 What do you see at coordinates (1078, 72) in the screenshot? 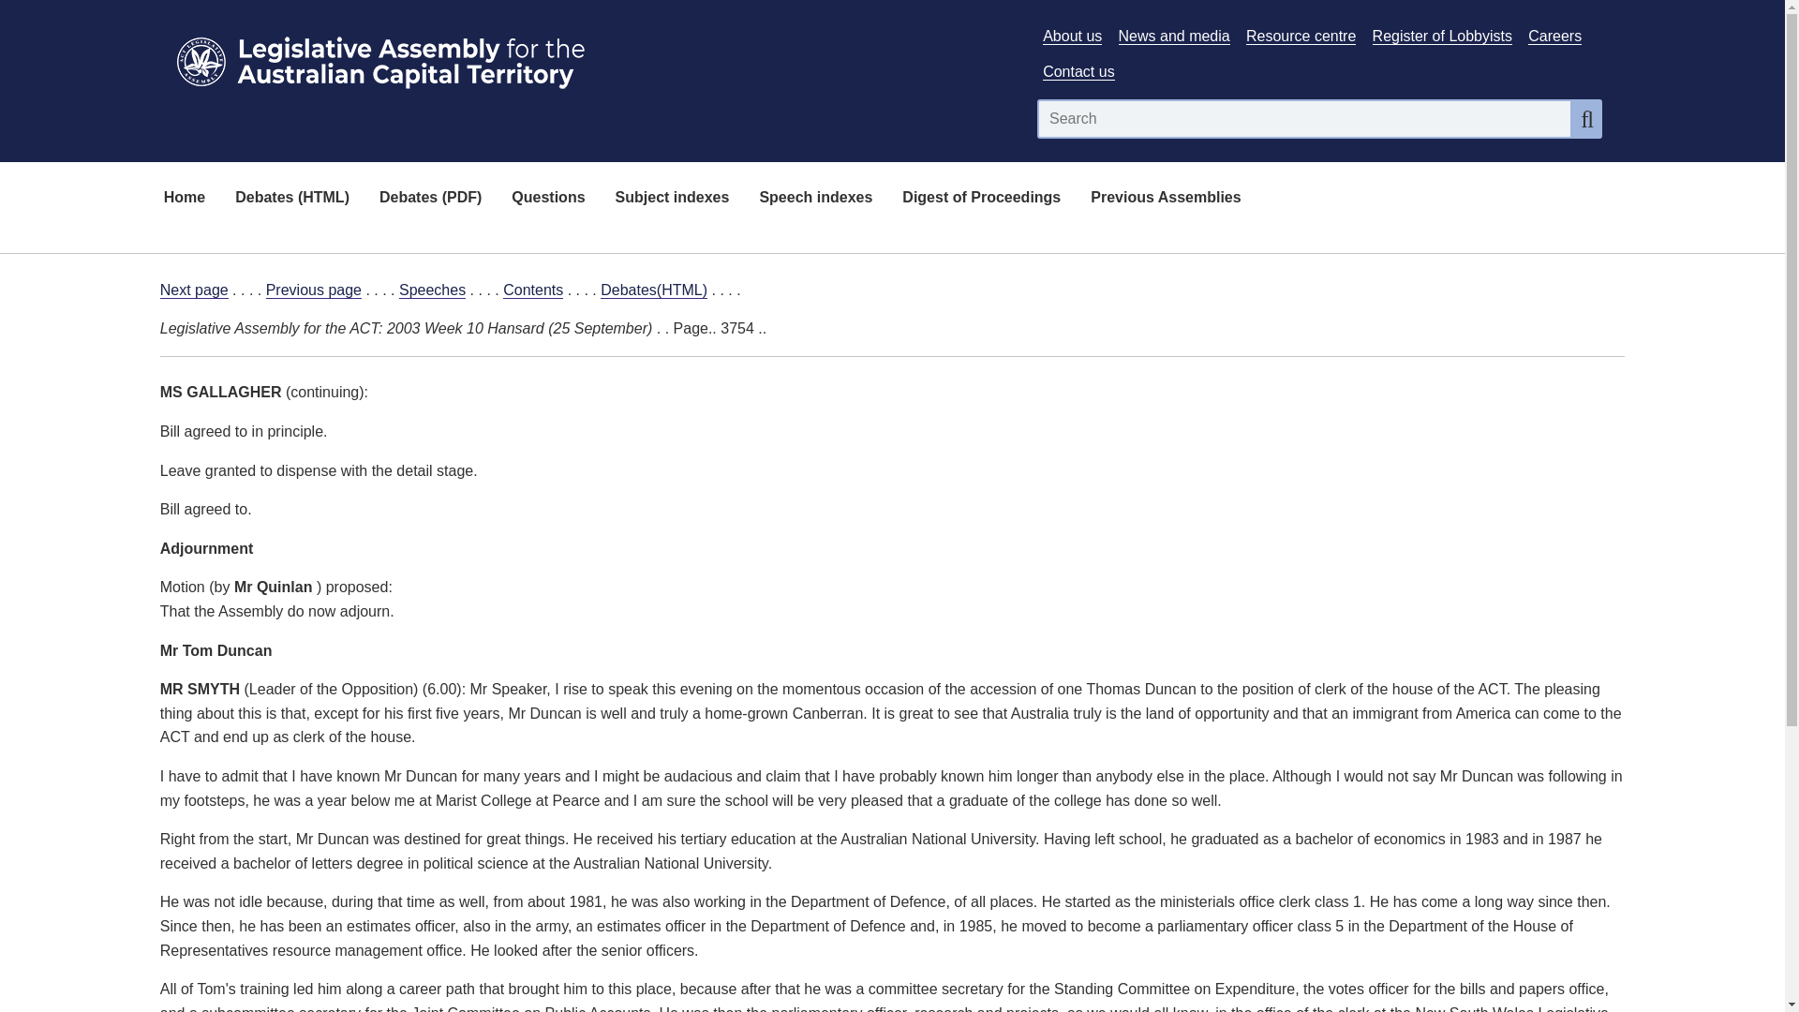
I see `Link to Contact Us` at bounding box center [1078, 72].